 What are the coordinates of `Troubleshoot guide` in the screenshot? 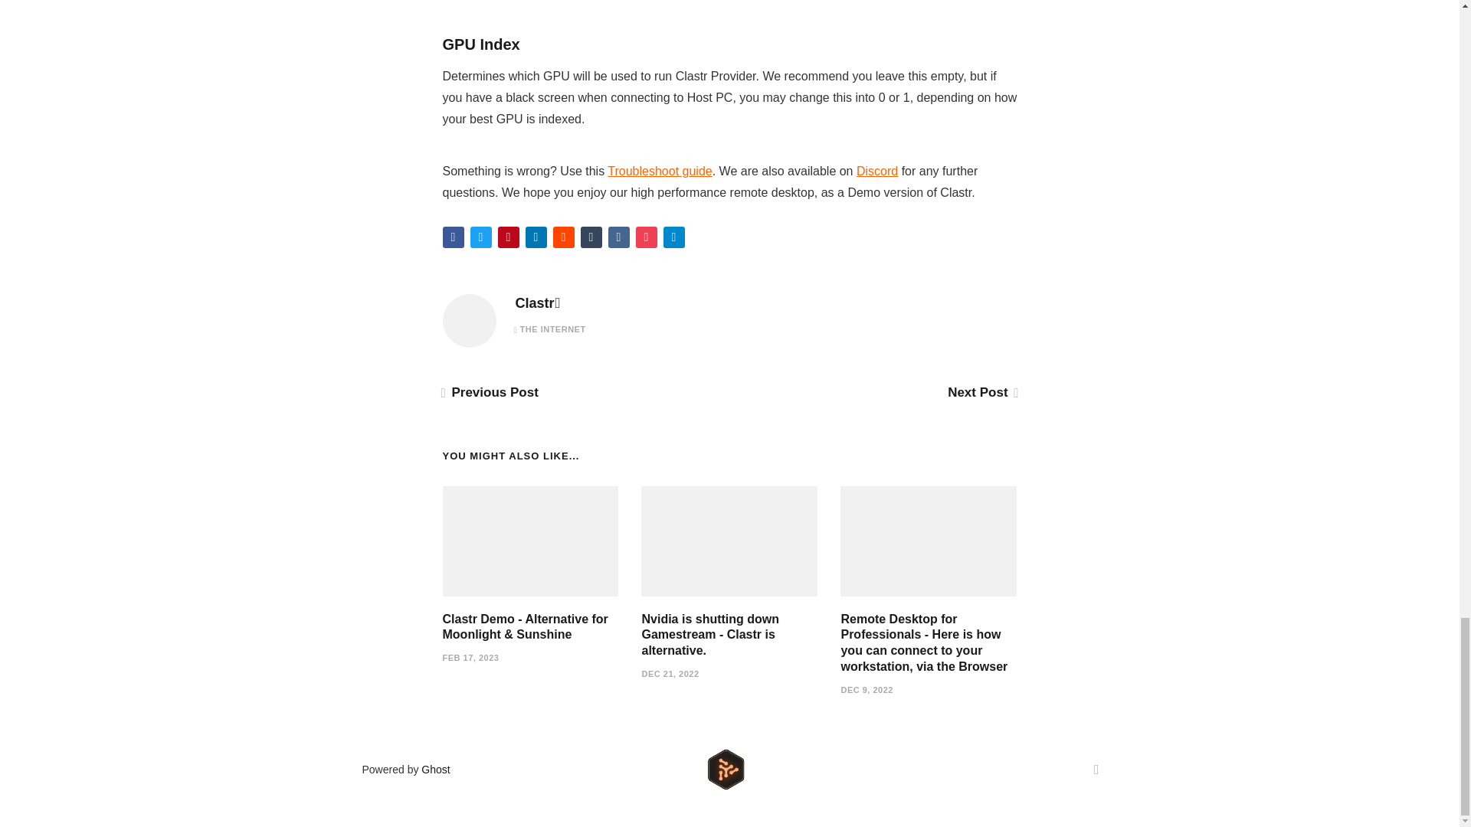 It's located at (659, 171).